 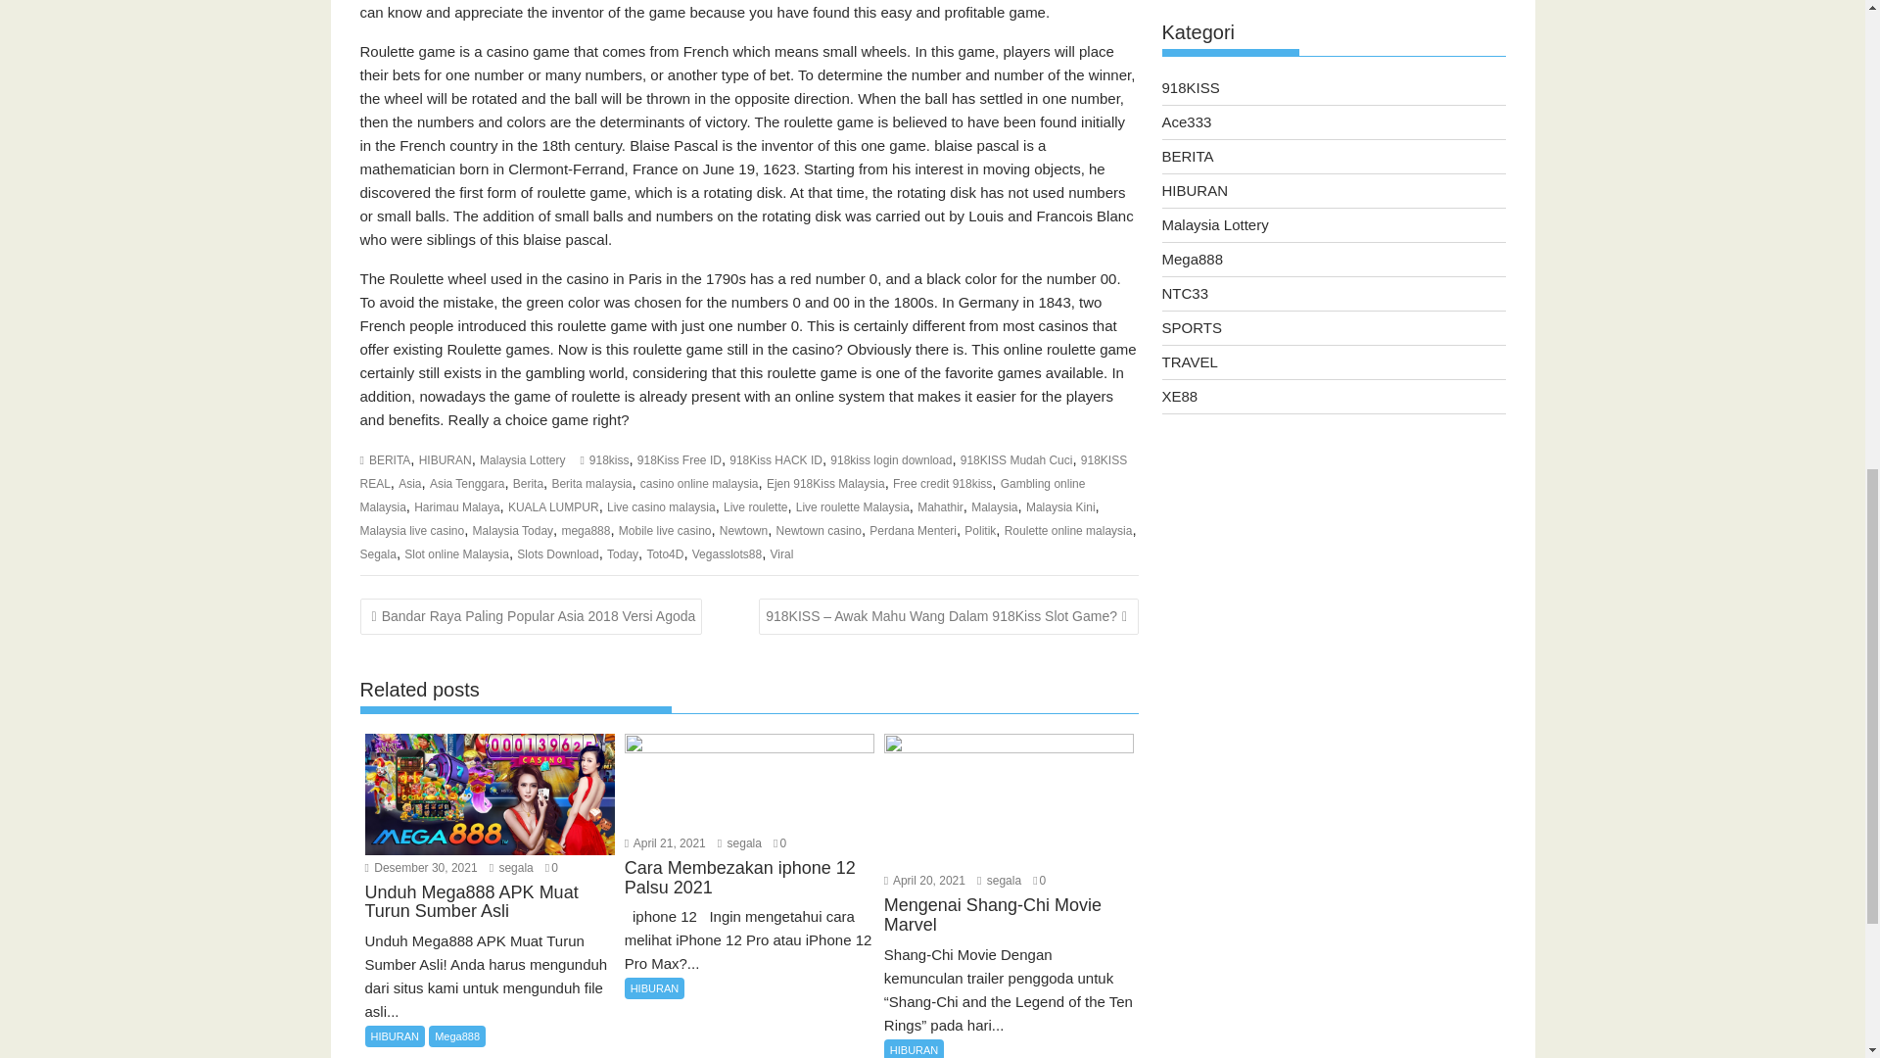 What do you see at coordinates (389, 460) in the screenshot?
I see `BERITA` at bounding box center [389, 460].